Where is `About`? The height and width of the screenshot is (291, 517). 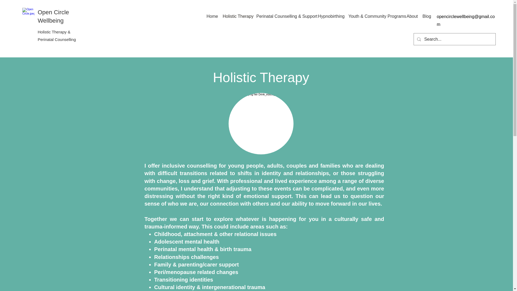 About is located at coordinates (412, 16).